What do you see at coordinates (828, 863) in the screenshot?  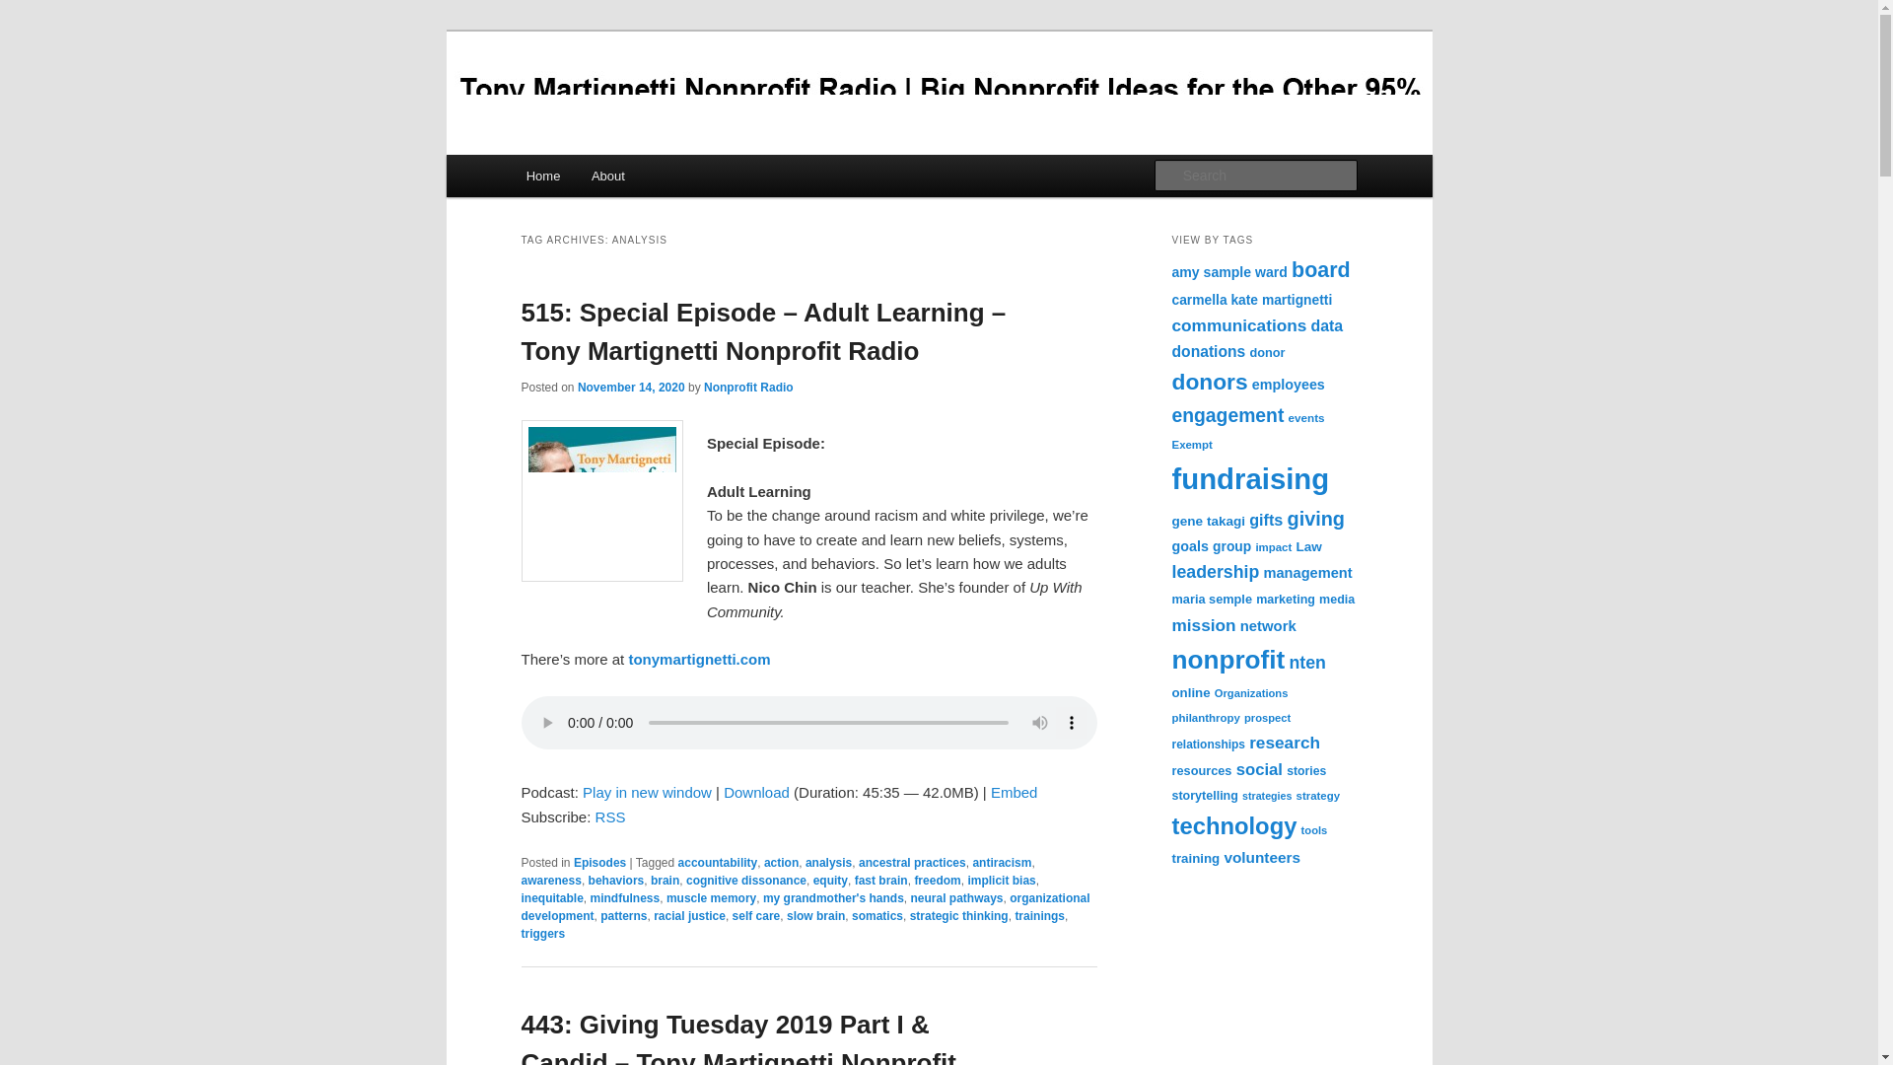 I see `analysis` at bounding box center [828, 863].